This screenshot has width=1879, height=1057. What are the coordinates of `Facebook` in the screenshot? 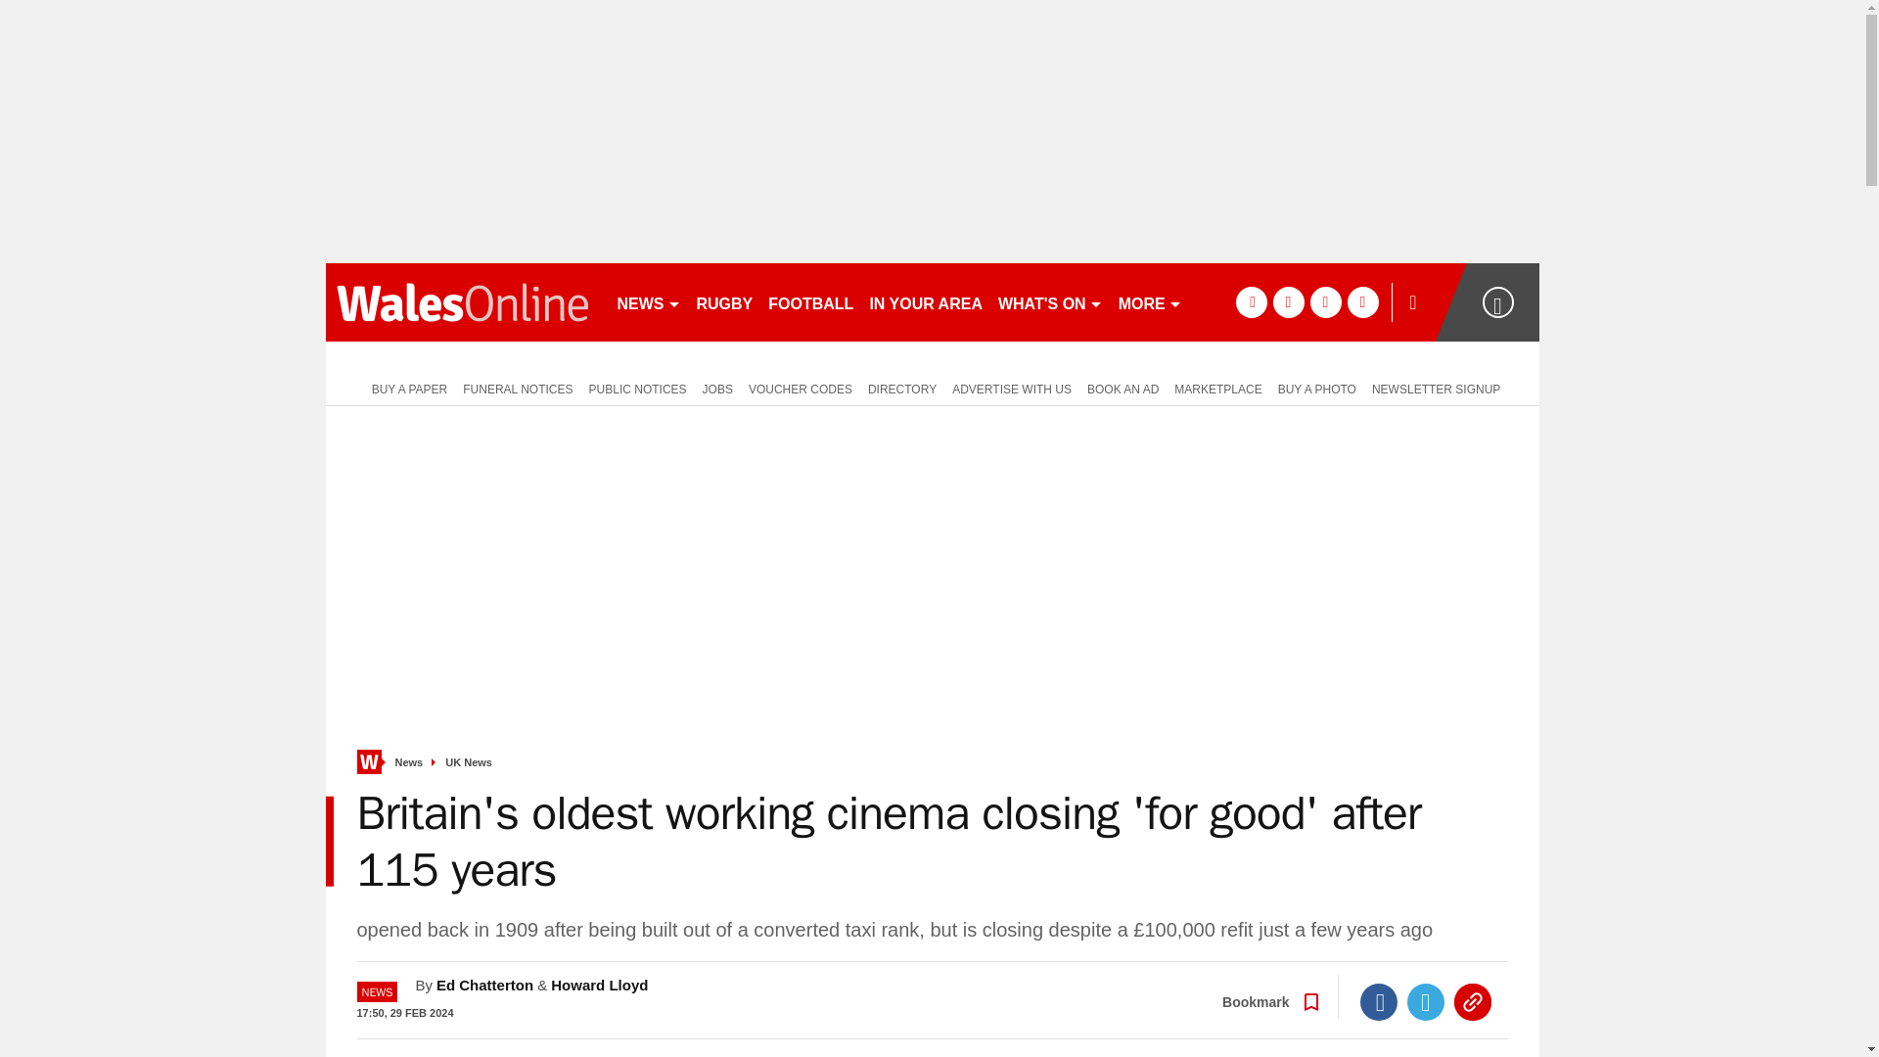 It's located at (1379, 1002).